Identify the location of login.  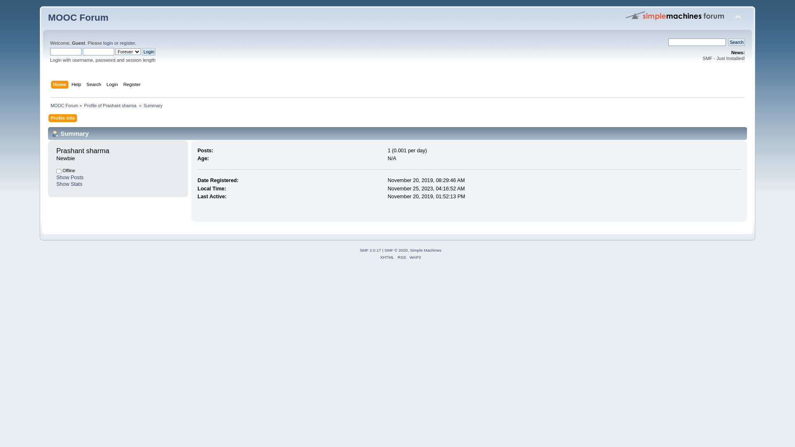
(108, 43).